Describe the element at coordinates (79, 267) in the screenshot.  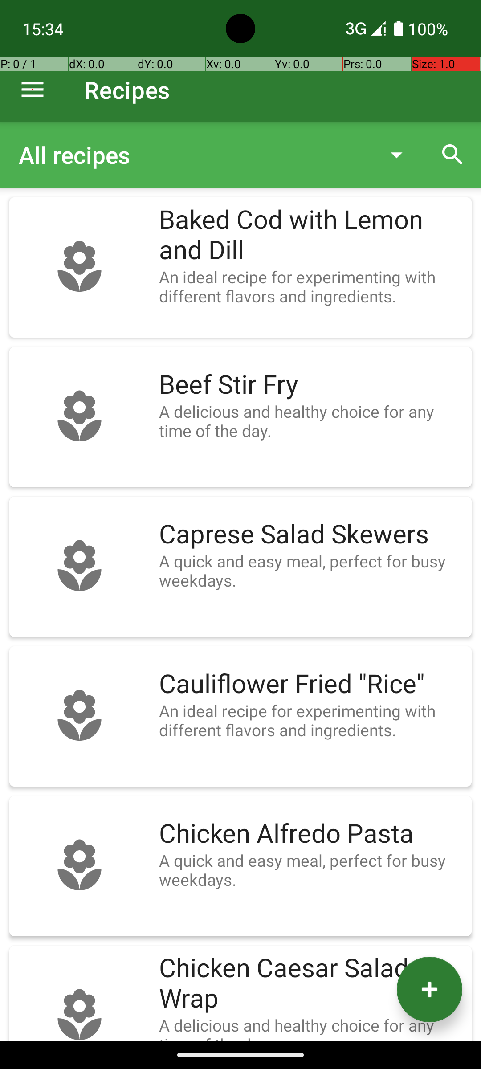
I see `Recipe photo` at that location.